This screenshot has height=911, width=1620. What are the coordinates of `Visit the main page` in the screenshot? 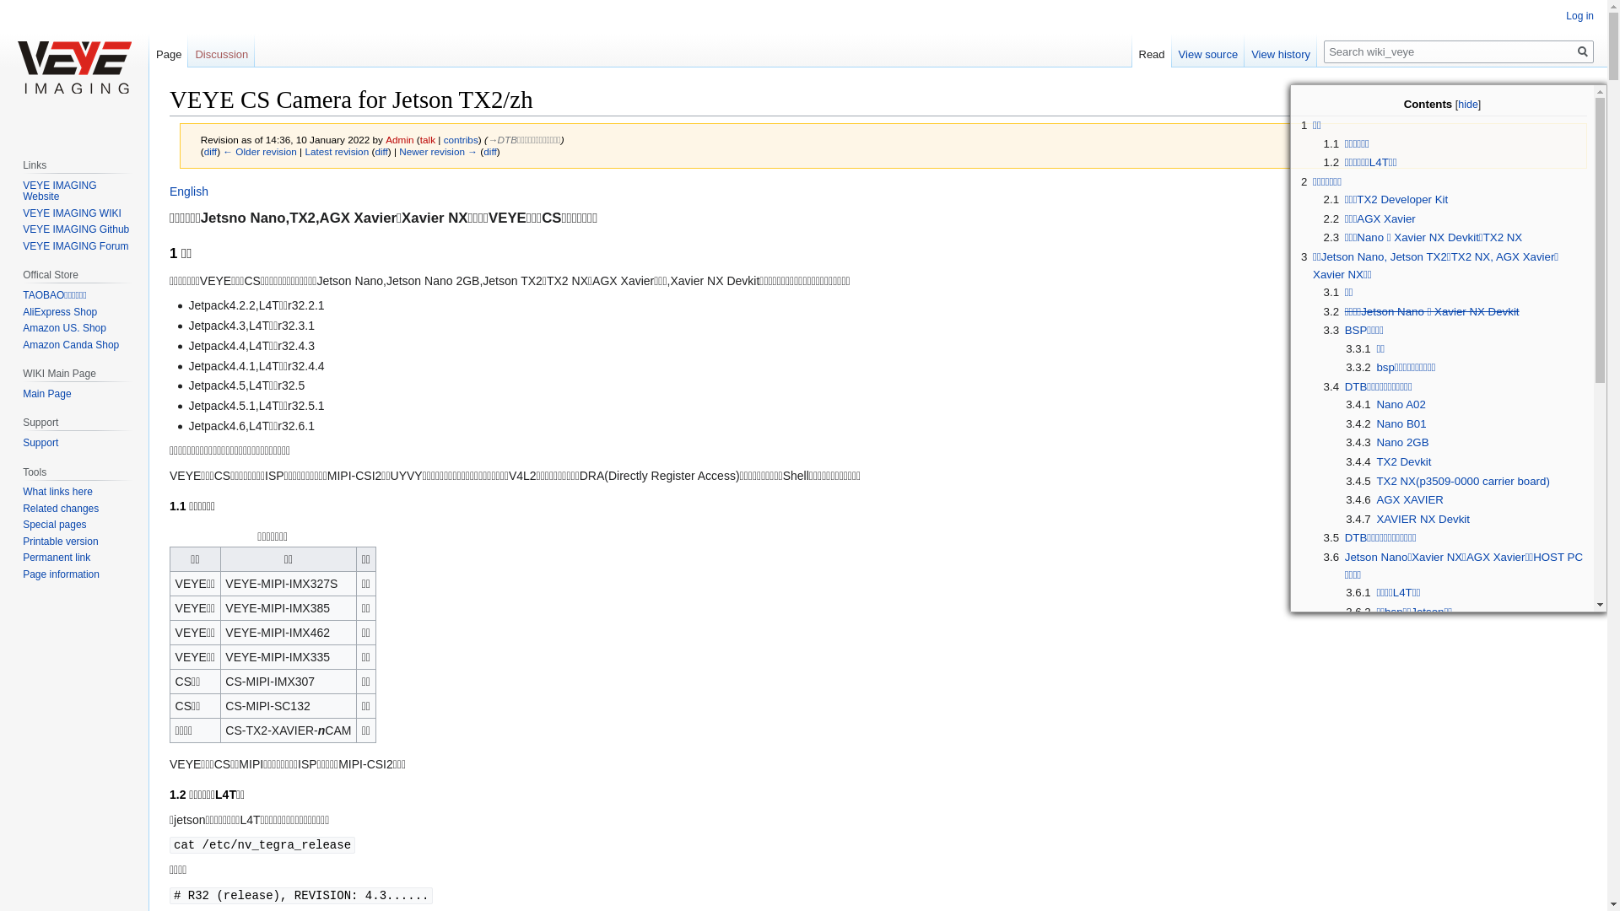 It's located at (74, 67).